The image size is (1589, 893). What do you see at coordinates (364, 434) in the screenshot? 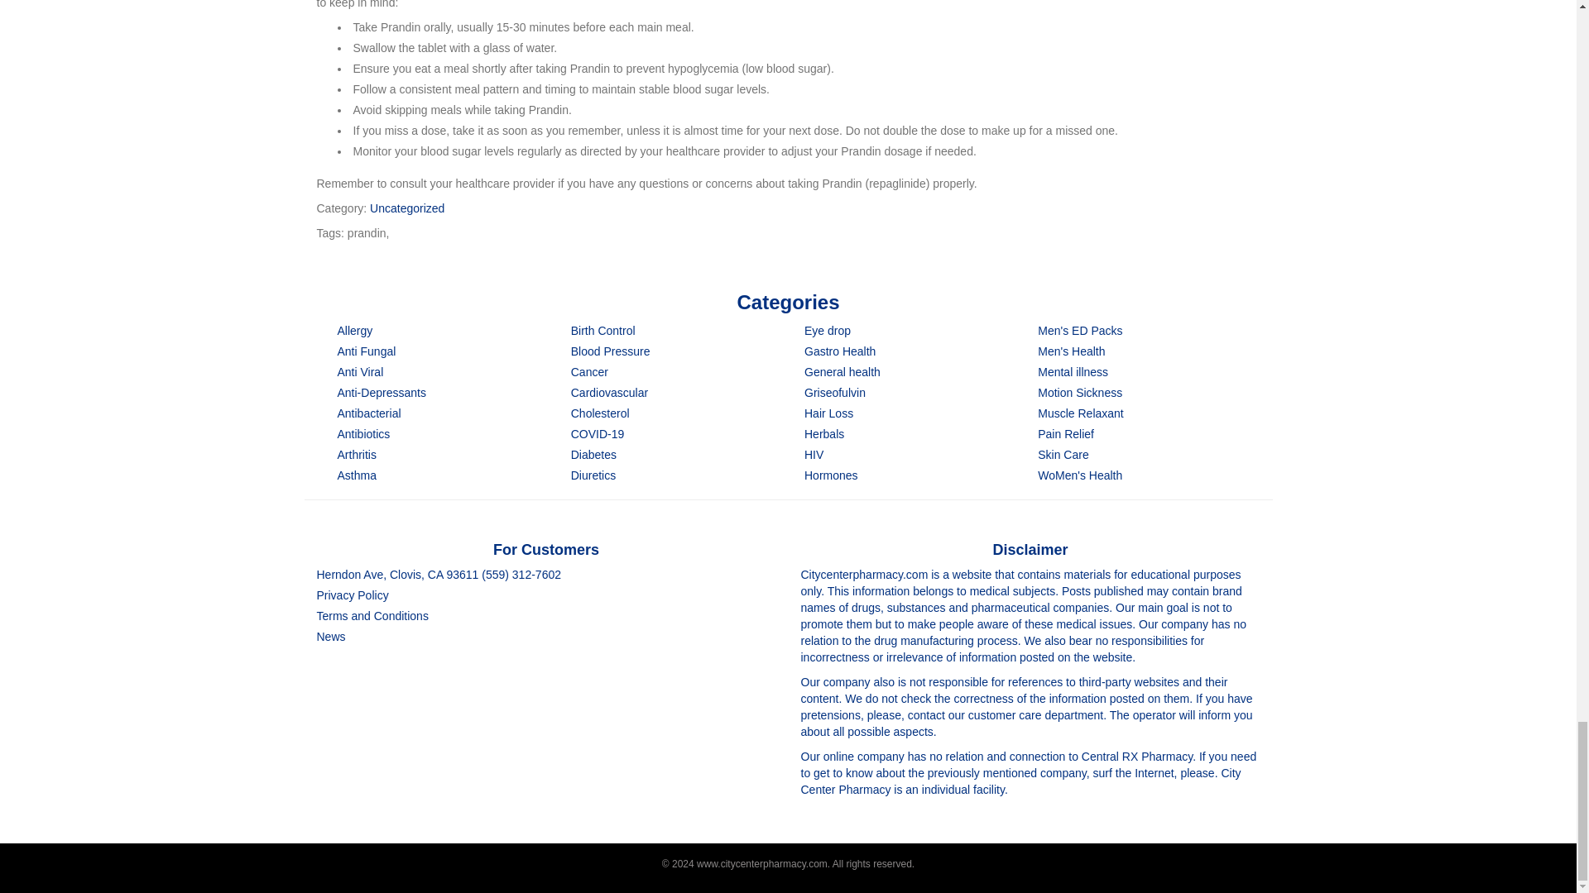
I see `Antibiotics` at bounding box center [364, 434].